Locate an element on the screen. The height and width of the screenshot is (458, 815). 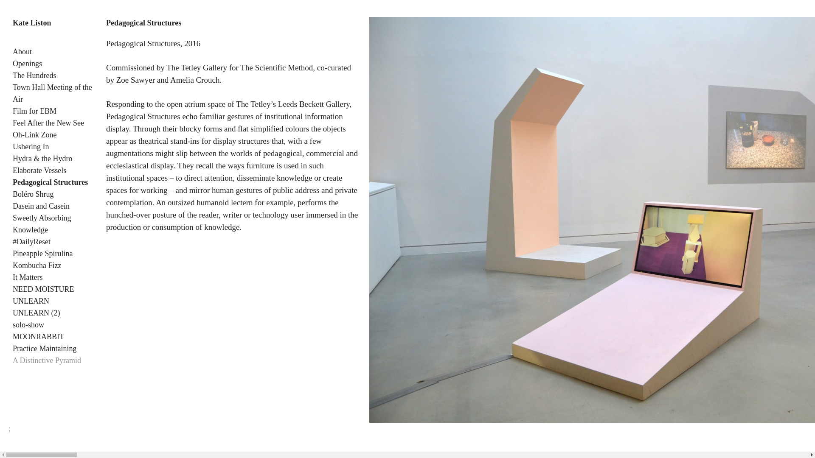
Openings is located at coordinates (27, 64).